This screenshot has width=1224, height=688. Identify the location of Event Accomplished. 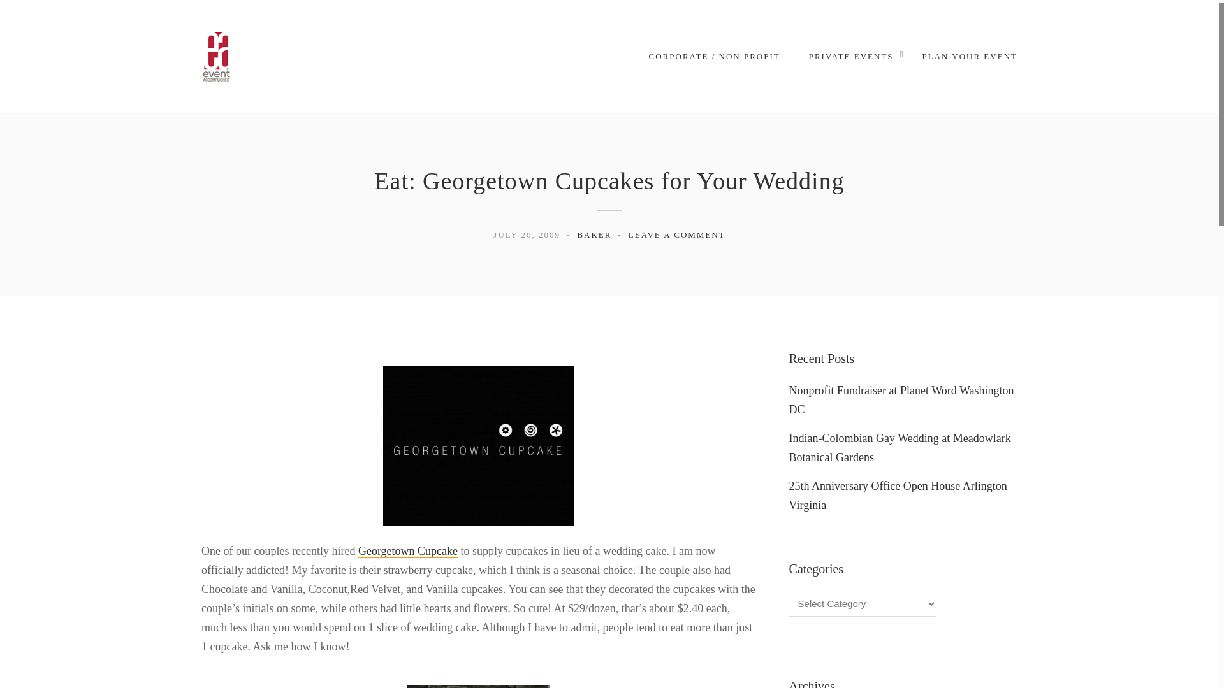
(216, 56).